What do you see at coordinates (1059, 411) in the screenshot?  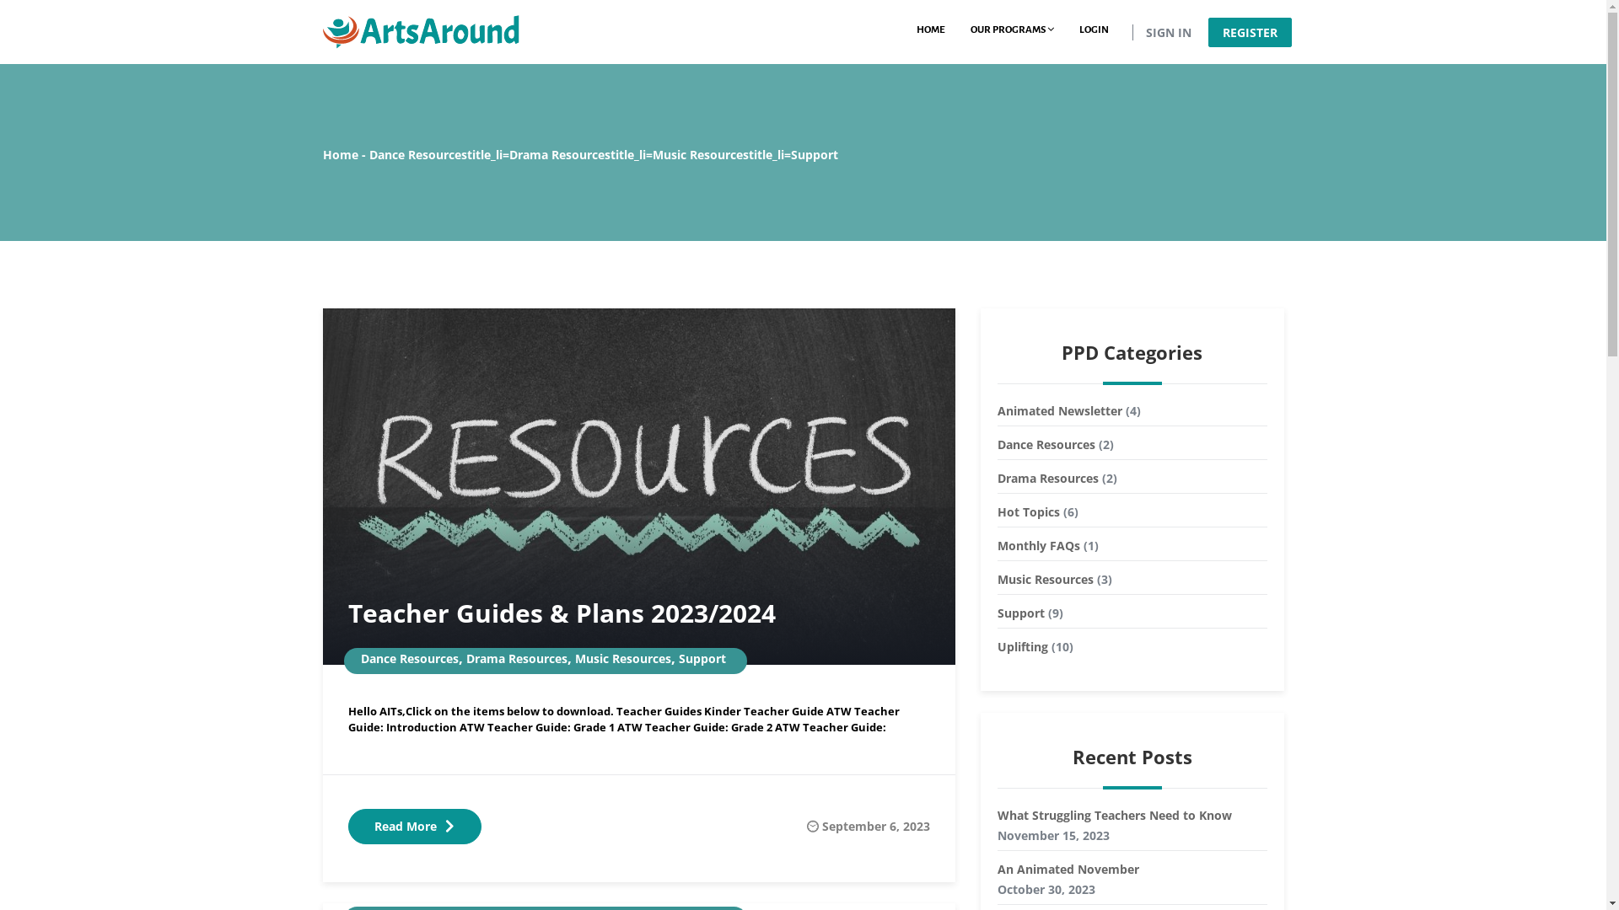 I see `Animated Newsletter` at bounding box center [1059, 411].